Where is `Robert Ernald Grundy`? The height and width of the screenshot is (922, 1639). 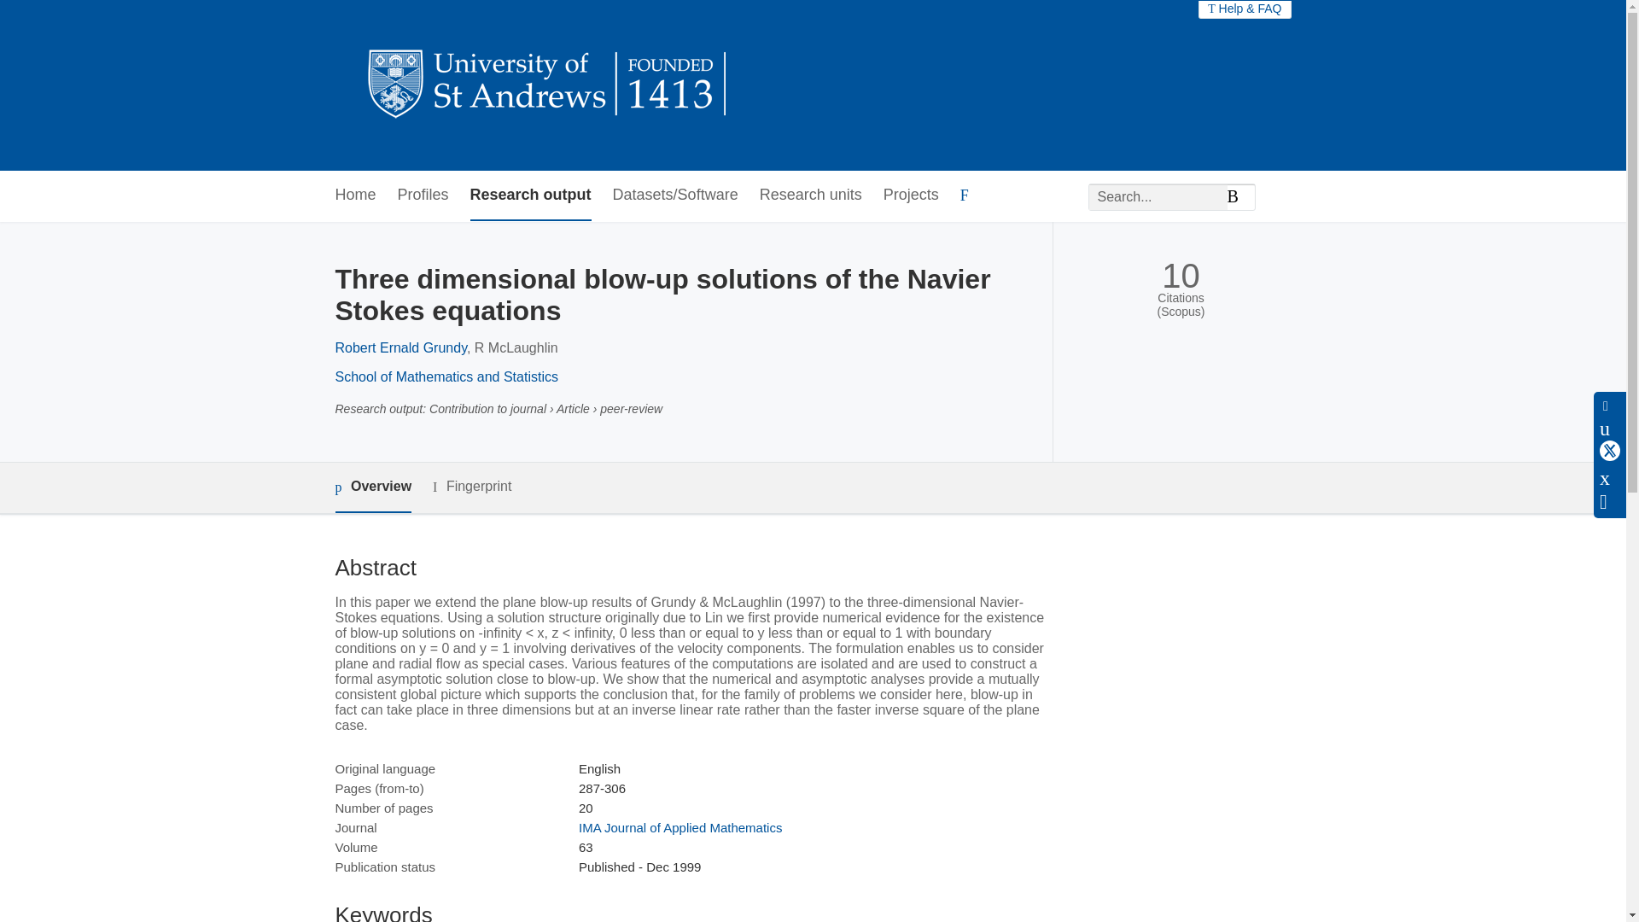
Robert Ernald Grundy is located at coordinates (400, 347).